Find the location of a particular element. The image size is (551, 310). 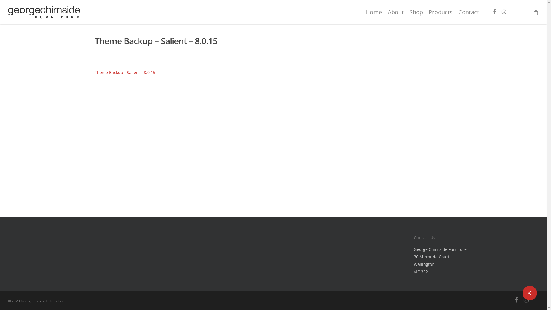

Products is located at coordinates (441, 12).